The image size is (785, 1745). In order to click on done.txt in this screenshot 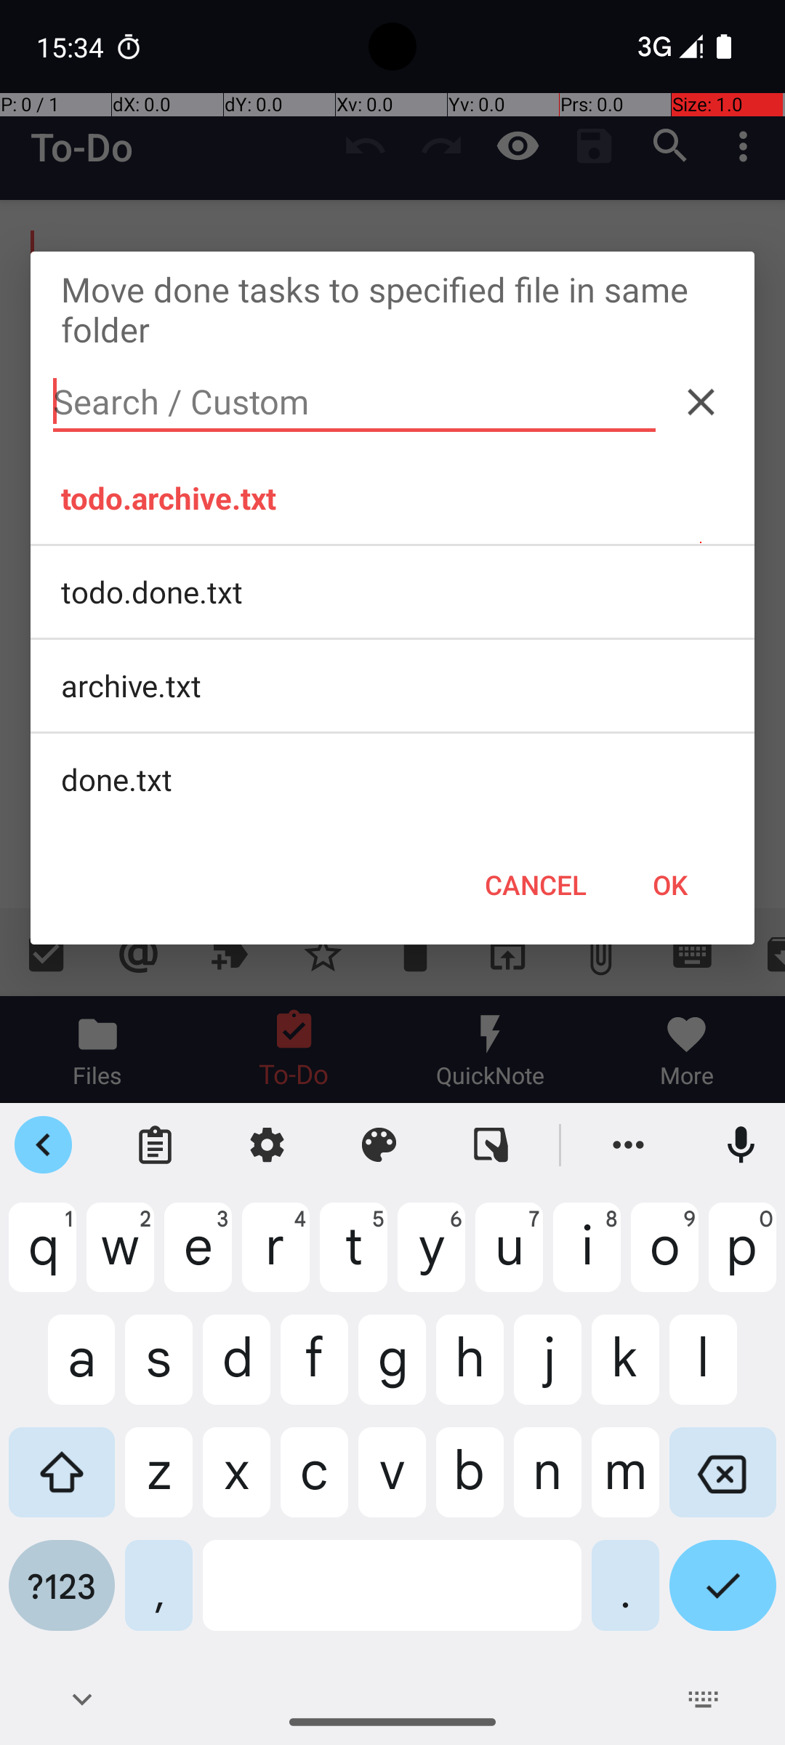, I will do `click(392, 779)`.